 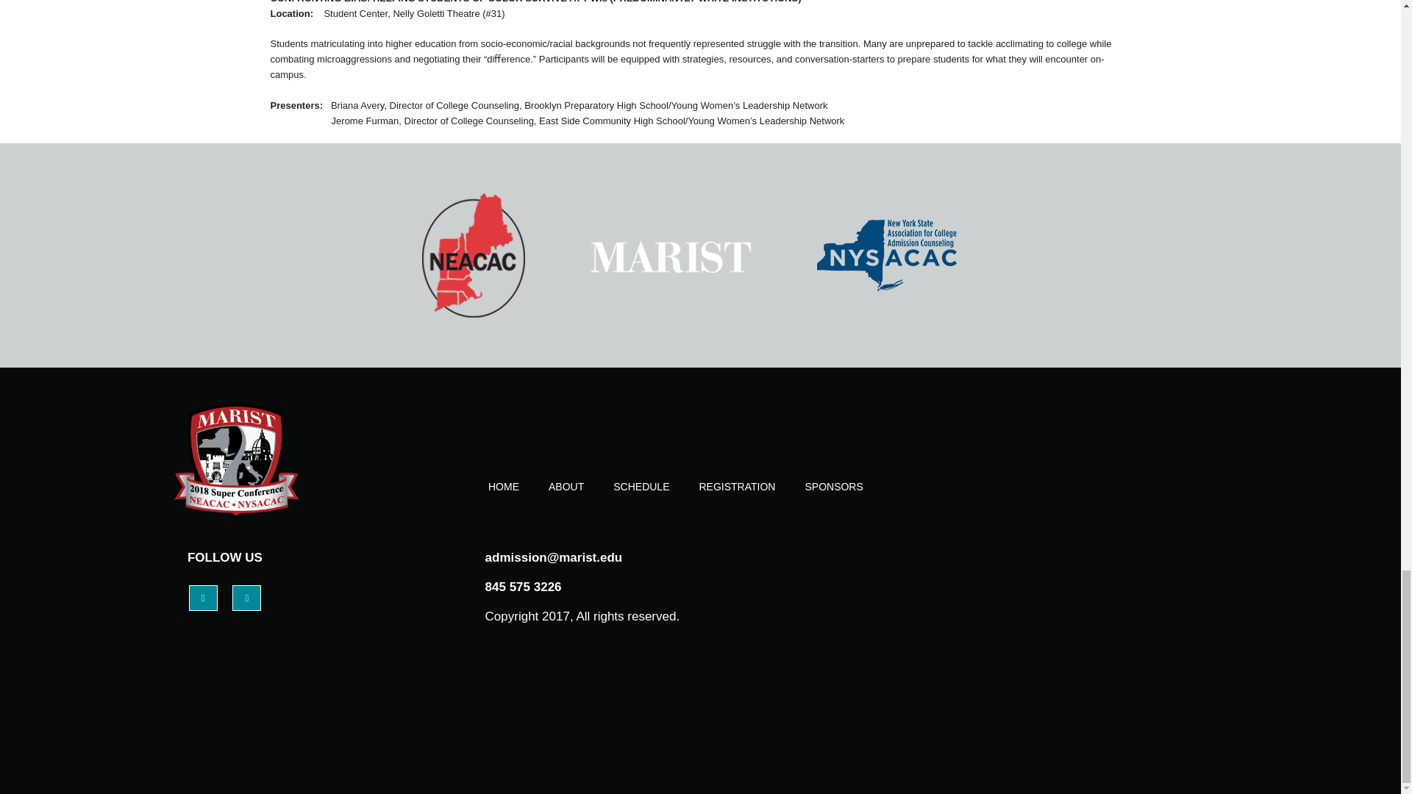 I want to click on REGISTRATION, so click(x=737, y=487).